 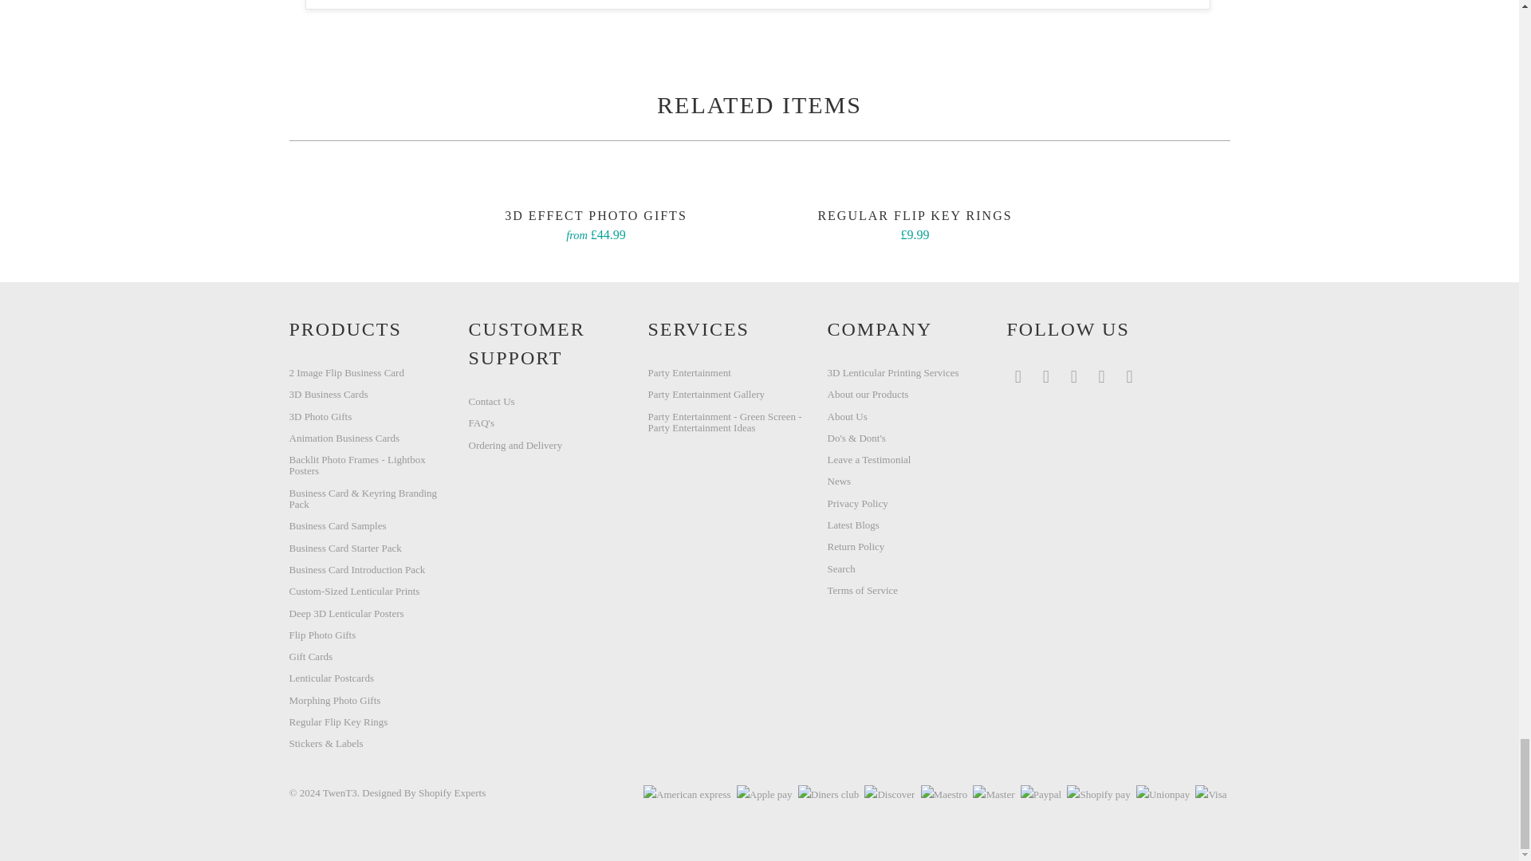 I want to click on TwenT3 on YouTube, so click(x=1073, y=376).